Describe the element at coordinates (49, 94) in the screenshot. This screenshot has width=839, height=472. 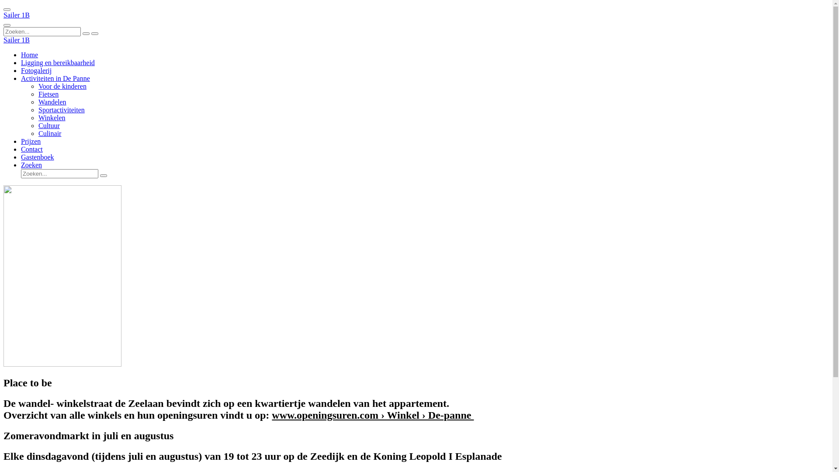
I see `Fietsen` at that location.